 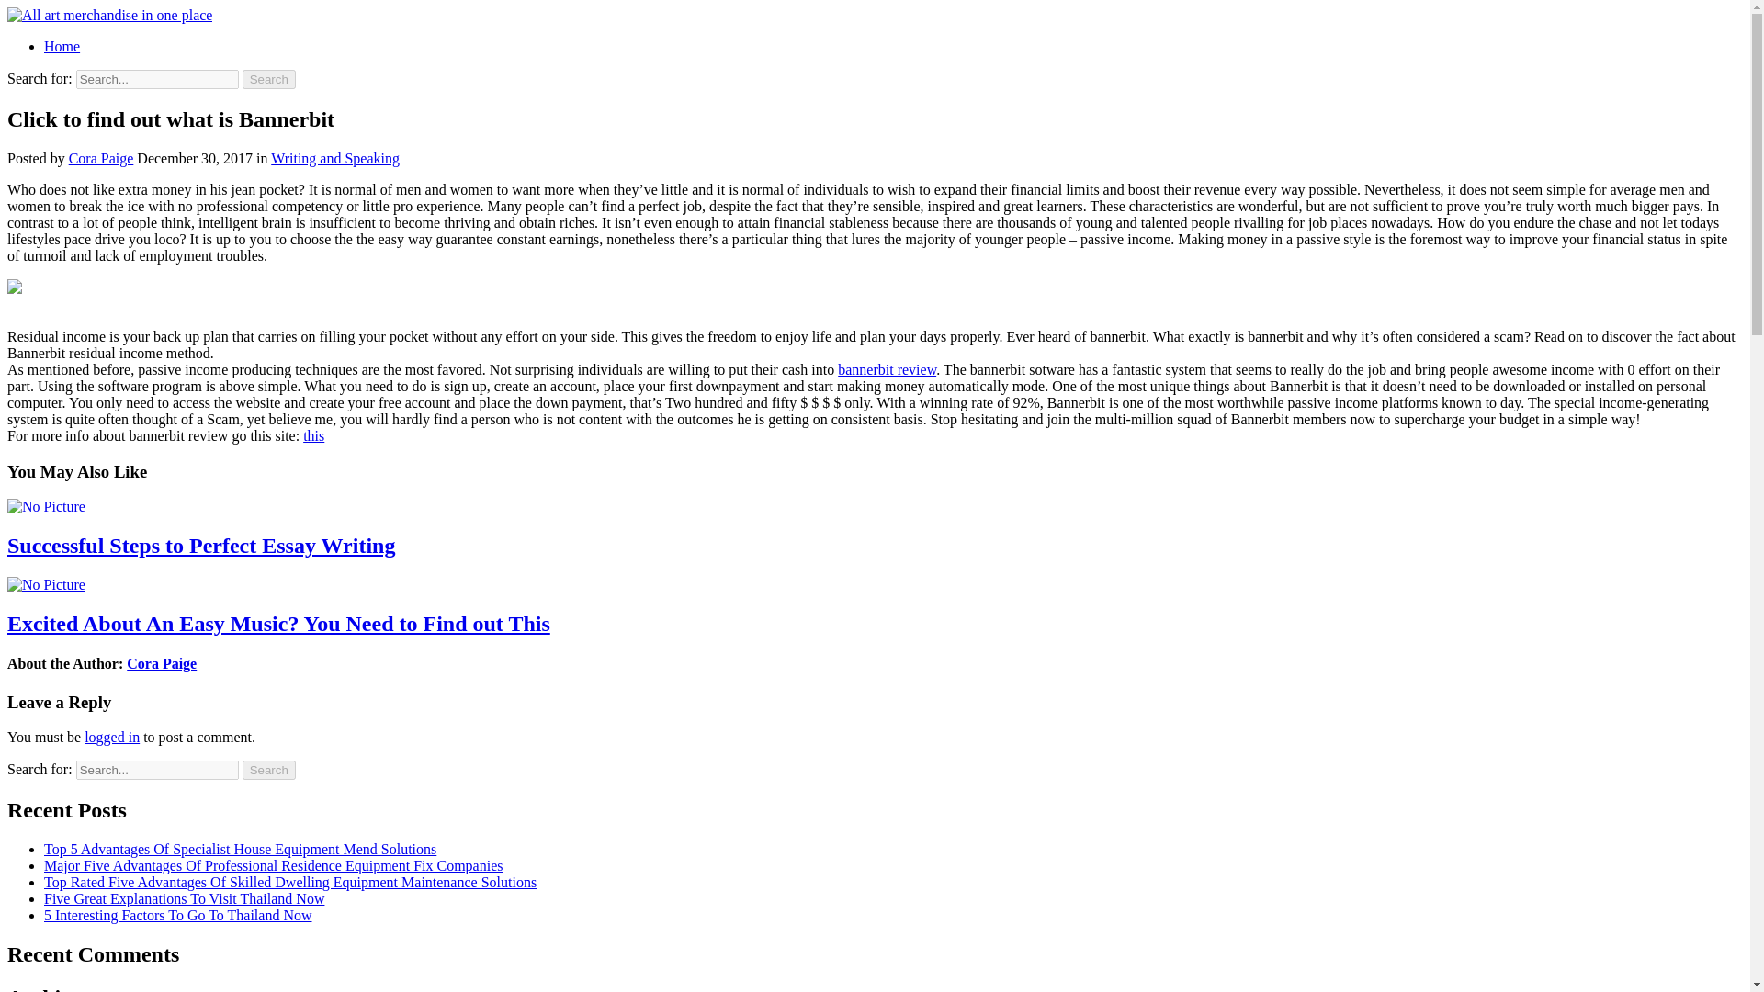 What do you see at coordinates (335, 158) in the screenshot?
I see `Writing and Speaking` at bounding box center [335, 158].